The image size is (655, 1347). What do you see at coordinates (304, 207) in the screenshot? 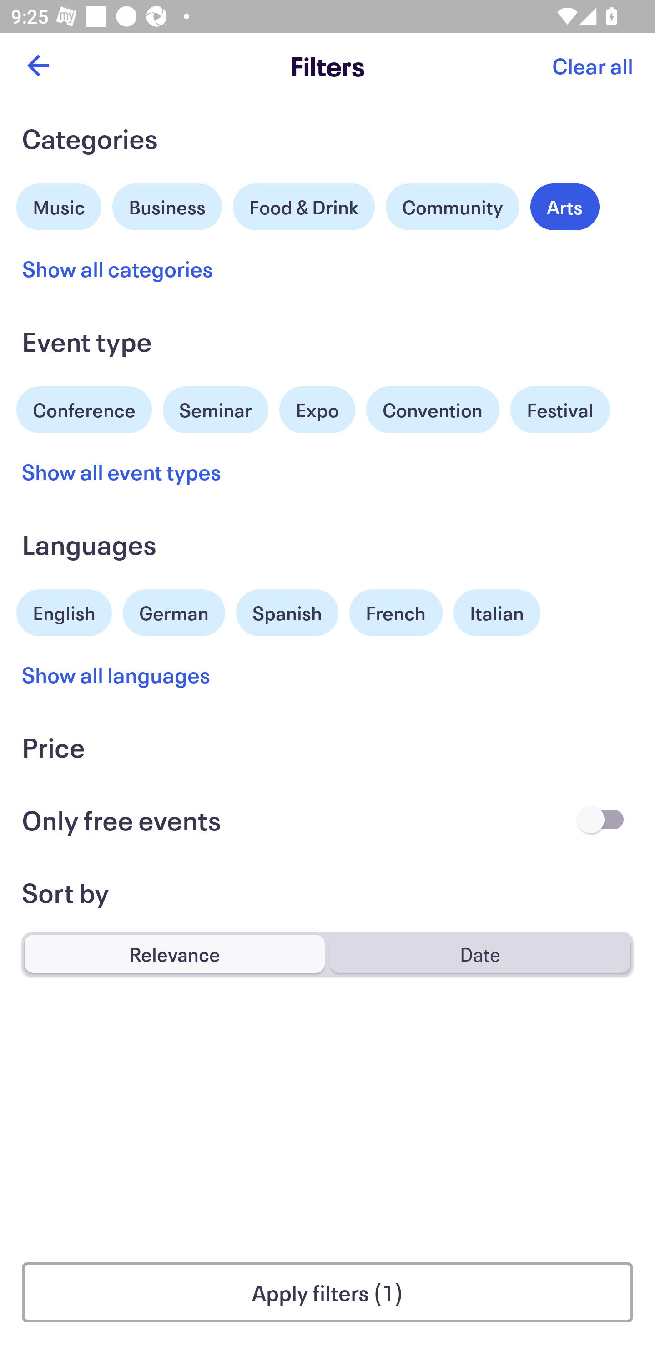
I see `Food & Drink` at bounding box center [304, 207].